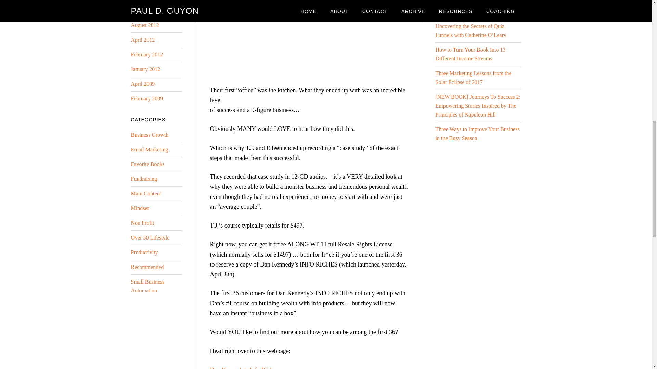 This screenshot has height=369, width=657. What do you see at coordinates (473, 78) in the screenshot?
I see `Three Marketing Lessons from the Solar Eclipse of 2017` at bounding box center [473, 78].